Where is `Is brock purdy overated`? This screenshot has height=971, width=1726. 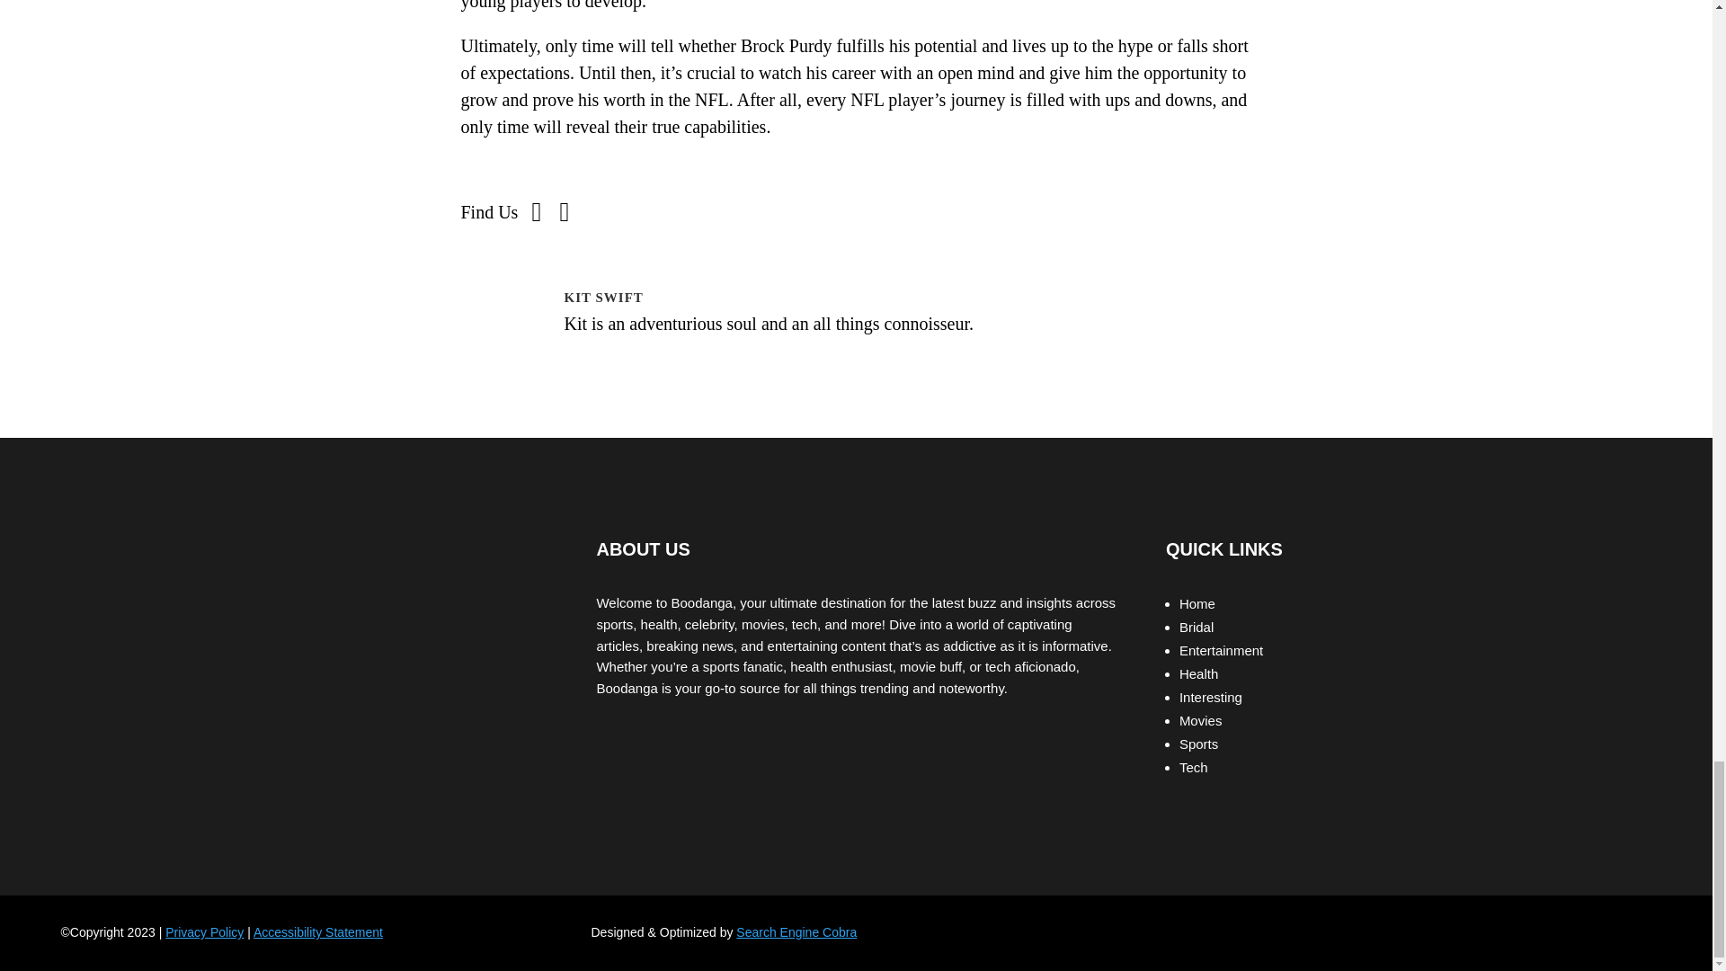 Is brock purdy overated is located at coordinates (563, 226).